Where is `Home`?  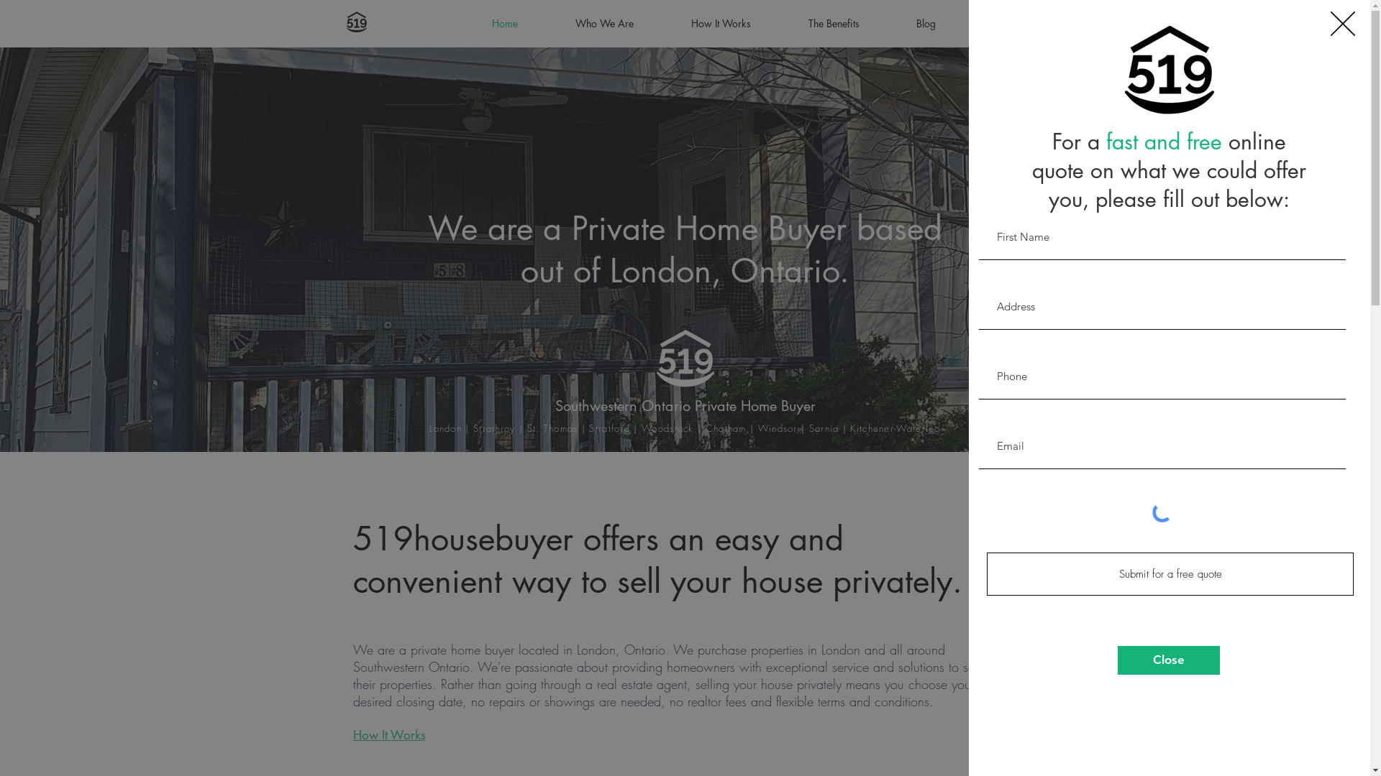
Home is located at coordinates (492, 23).